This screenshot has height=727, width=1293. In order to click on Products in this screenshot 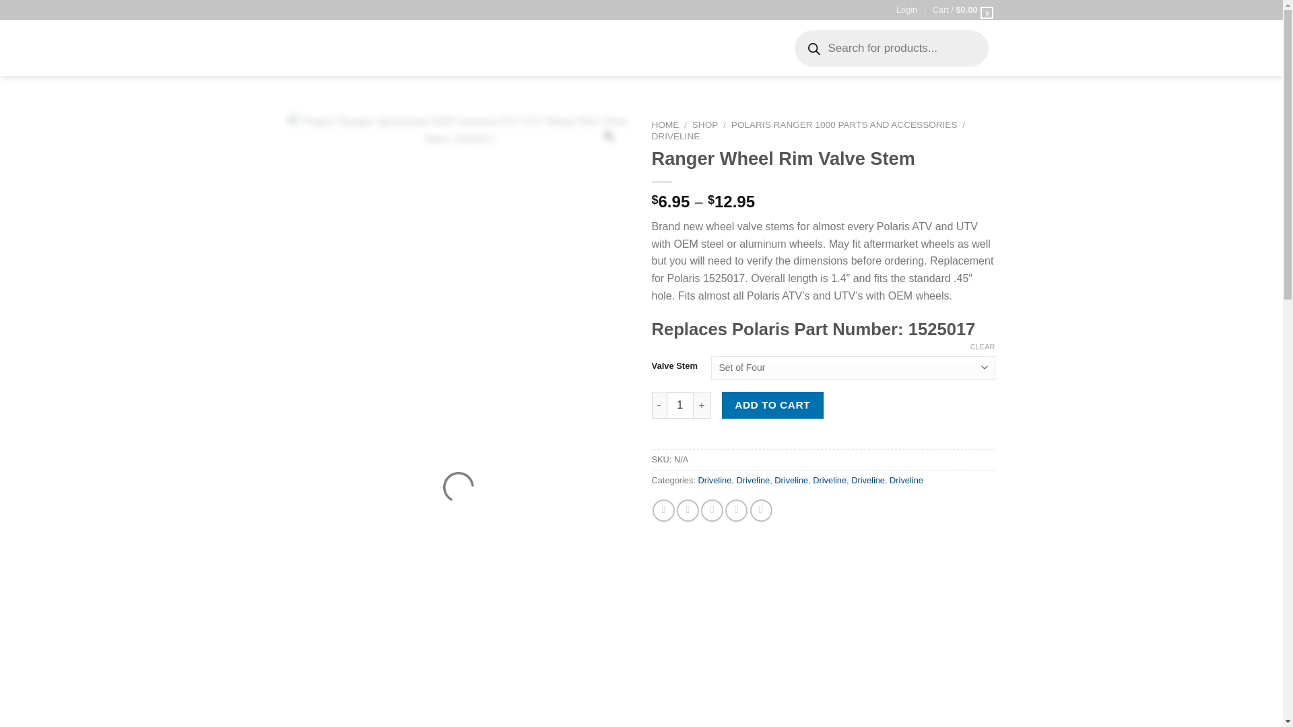, I will do `click(483, 35)`.